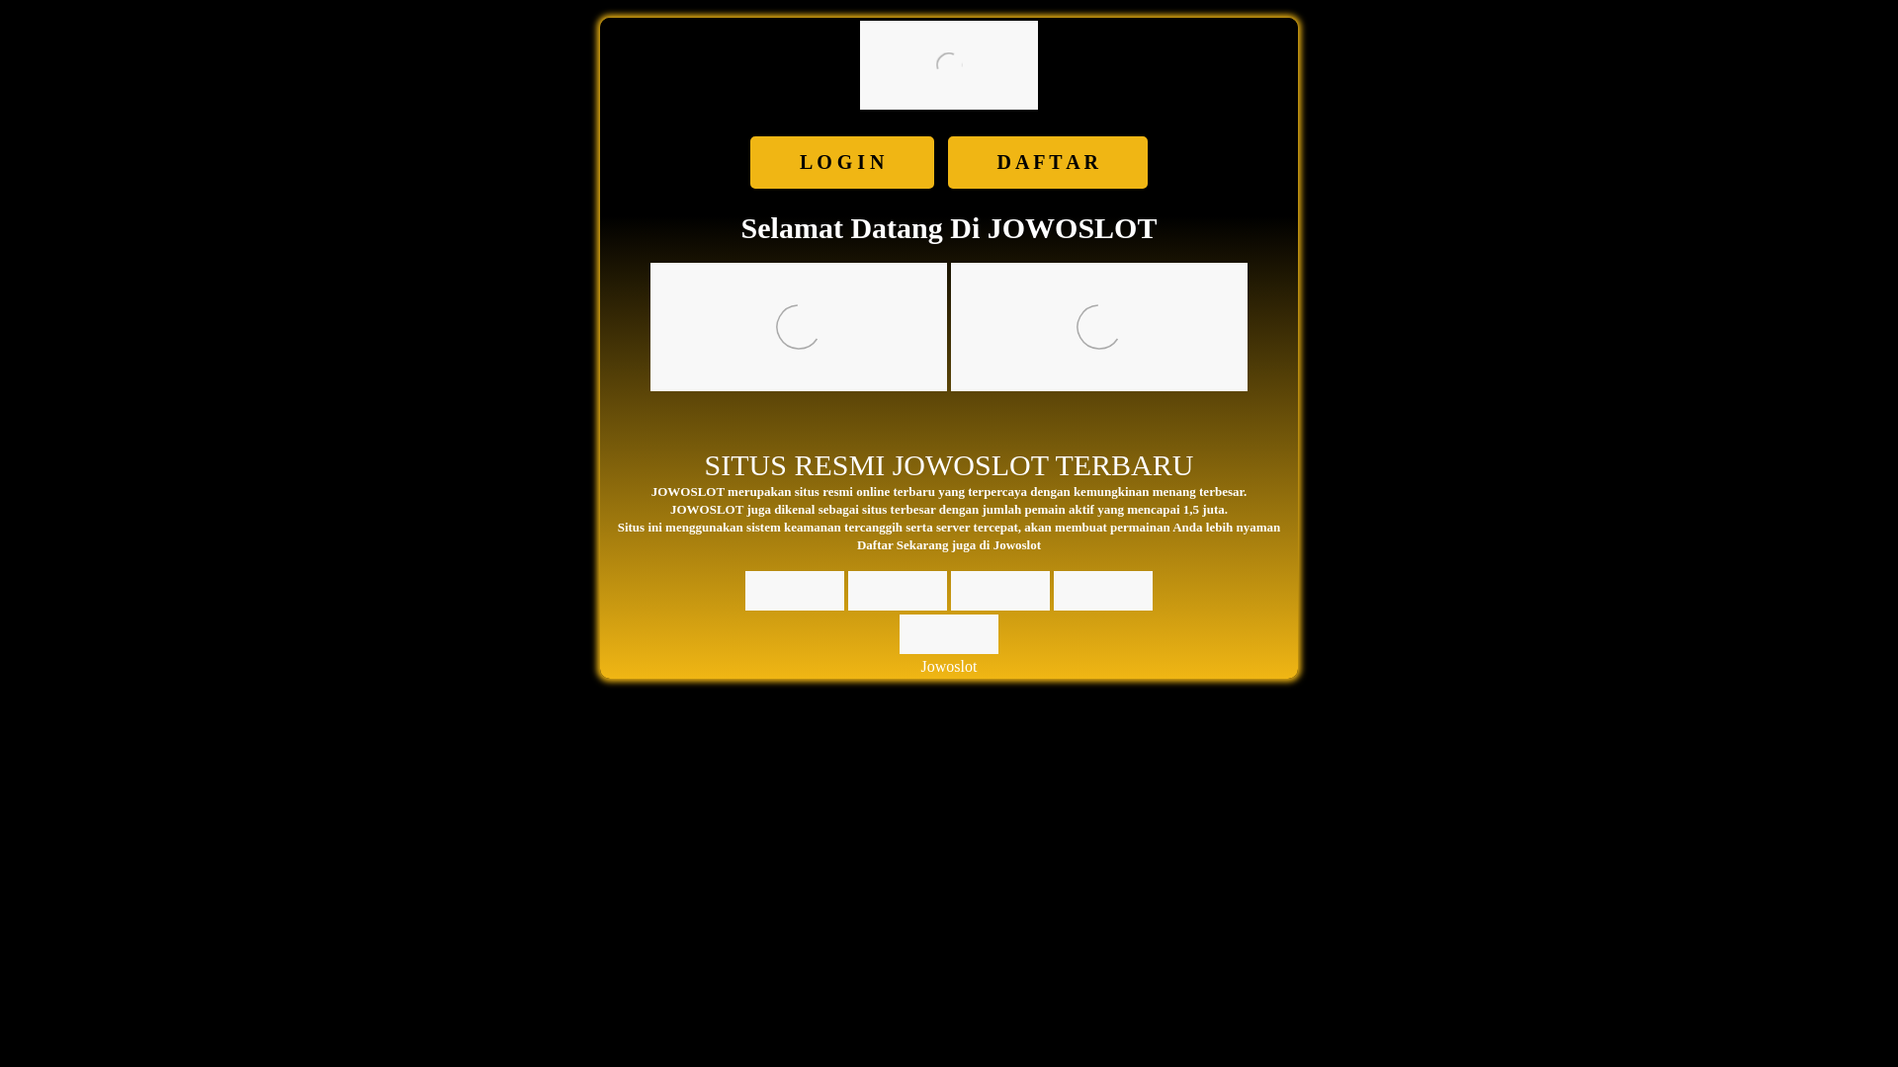 The width and height of the screenshot is (1898, 1067). What do you see at coordinates (949, 65) in the screenshot?
I see `jowoslot` at bounding box center [949, 65].